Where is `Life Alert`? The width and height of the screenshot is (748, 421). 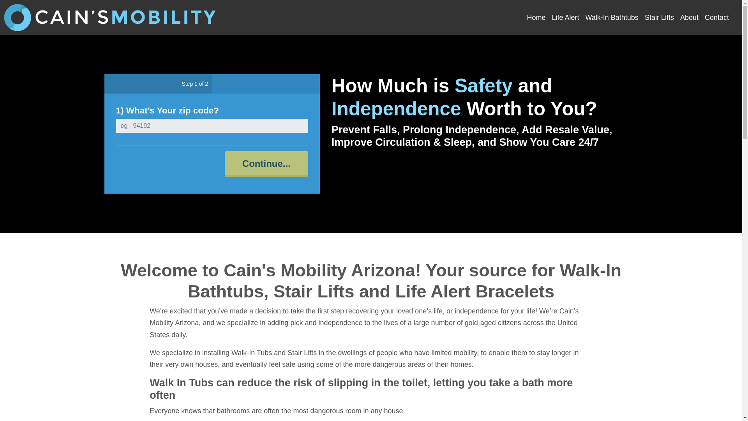
Life Alert is located at coordinates (565, 18).